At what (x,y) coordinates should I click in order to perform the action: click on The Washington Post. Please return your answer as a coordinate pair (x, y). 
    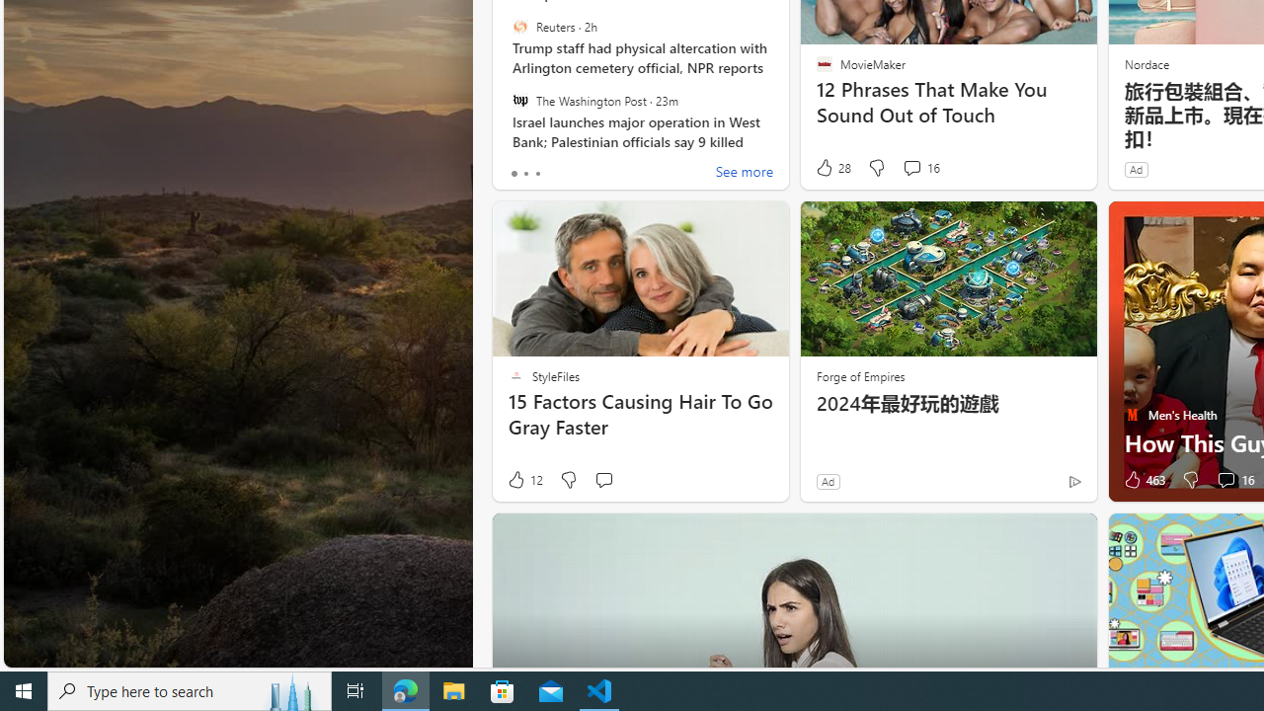
    Looking at the image, I should click on (519, 100).